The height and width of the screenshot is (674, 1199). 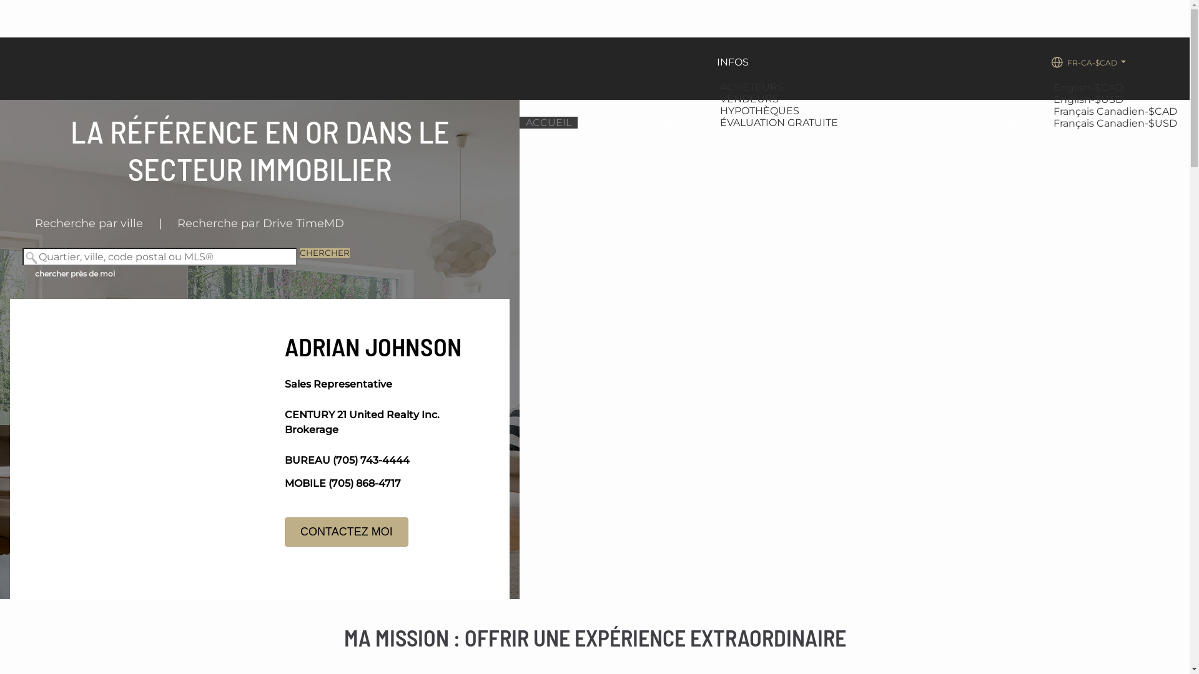 What do you see at coordinates (347, 532) in the screenshot?
I see `CONTACTEZ MOI` at bounding box center [347, 532].